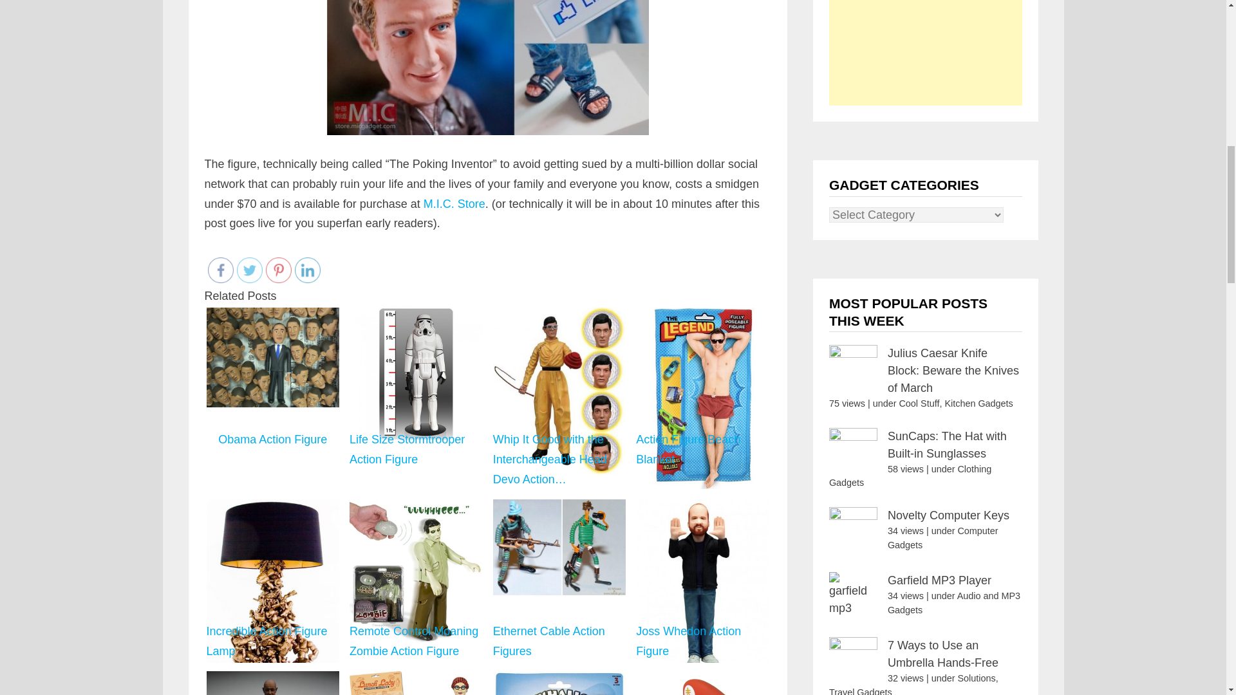 The image size is (1236, 695). I want to click on Lunch Lady Action Figure, so click(416, 682).